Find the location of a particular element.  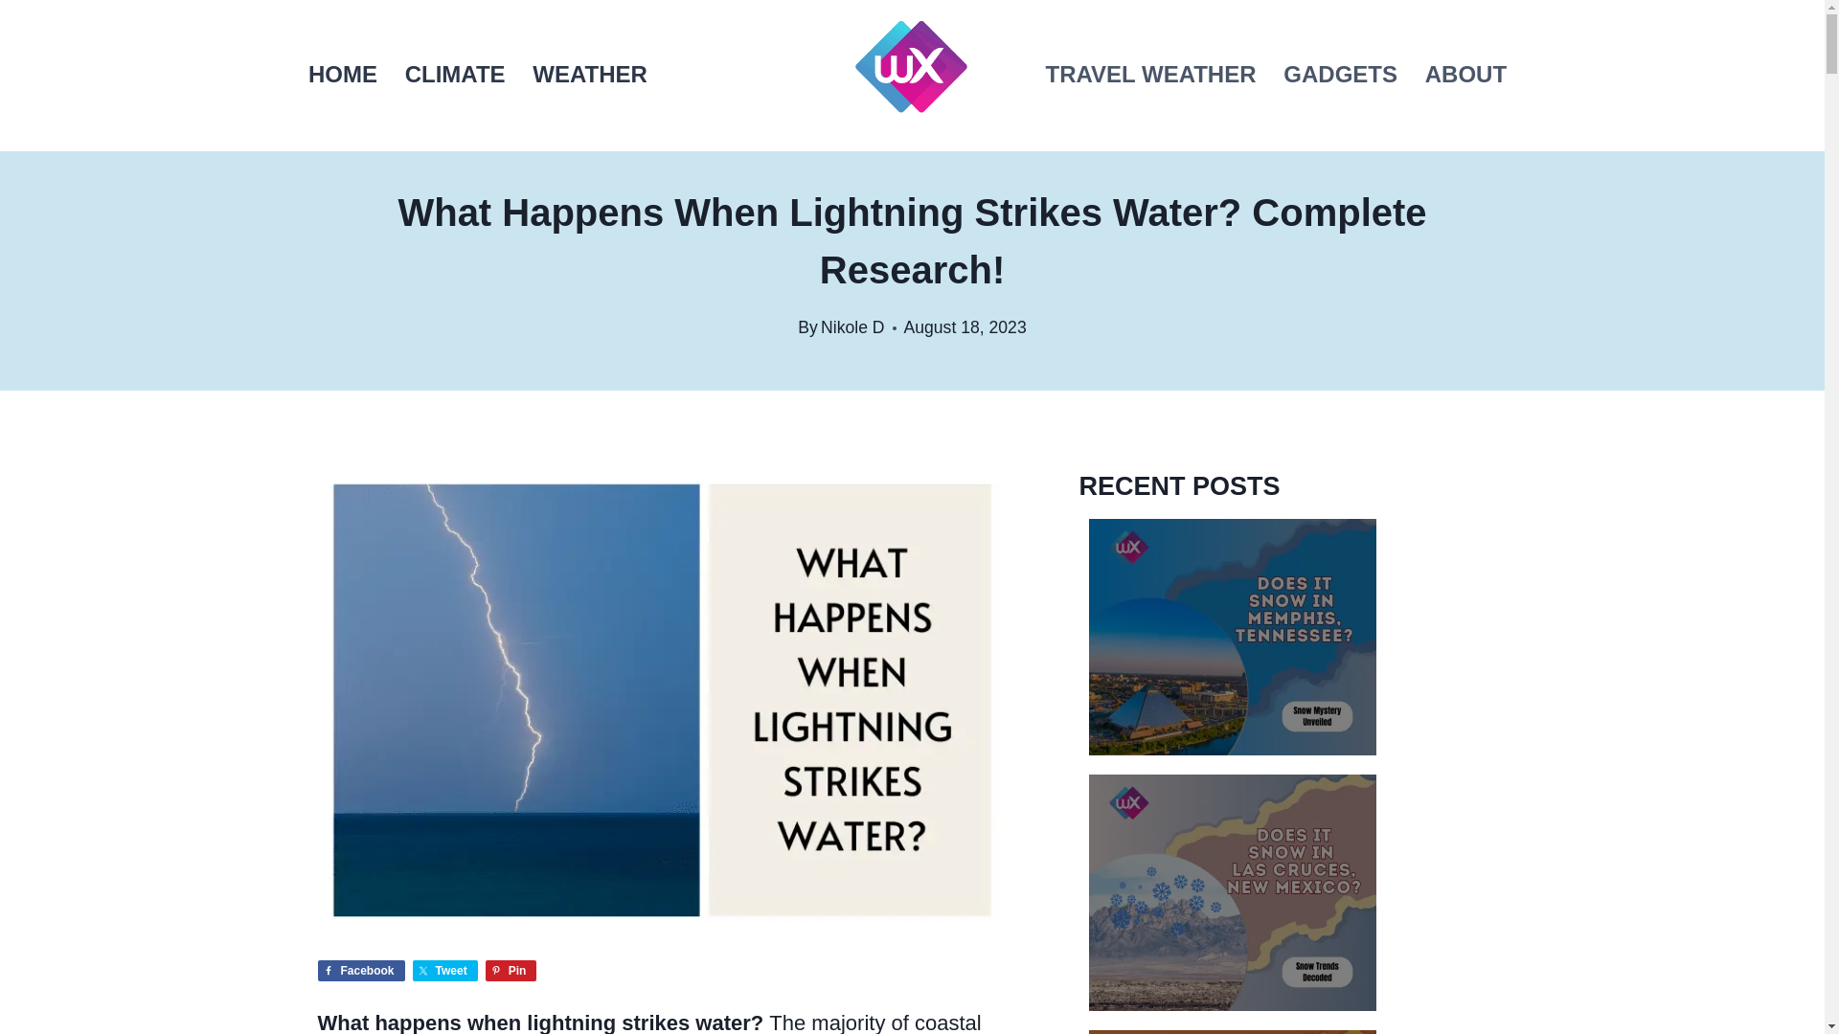

Share on Twitter is located at coordinates (444, 971).